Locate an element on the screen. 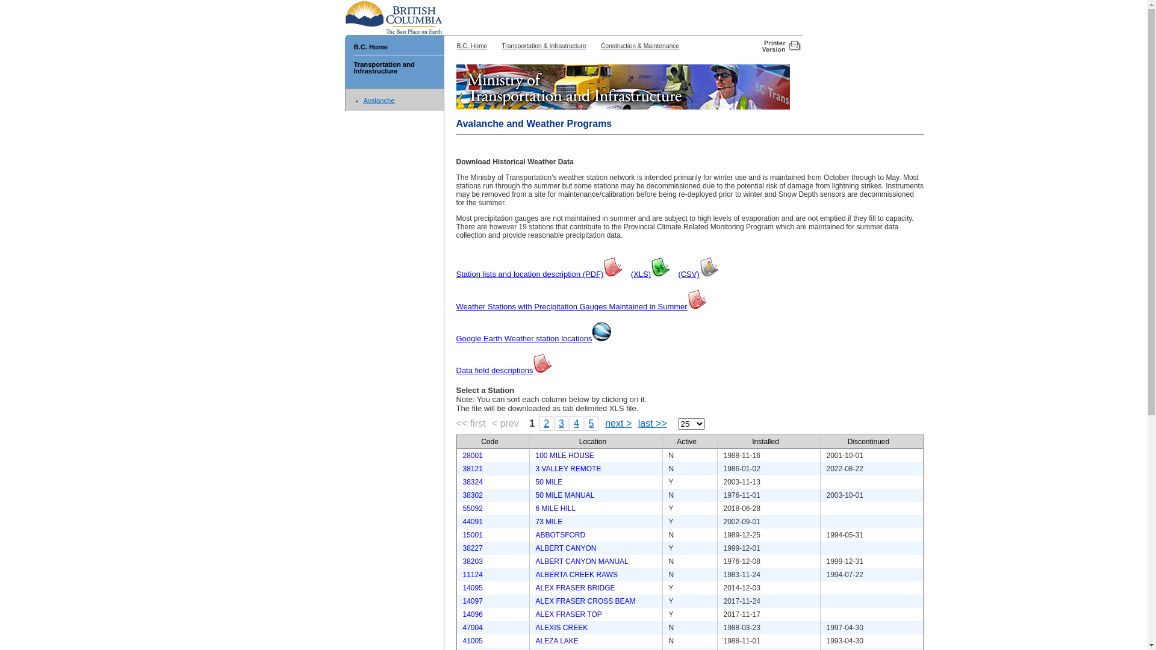  (XLS) is located at coordinates (650, 273).